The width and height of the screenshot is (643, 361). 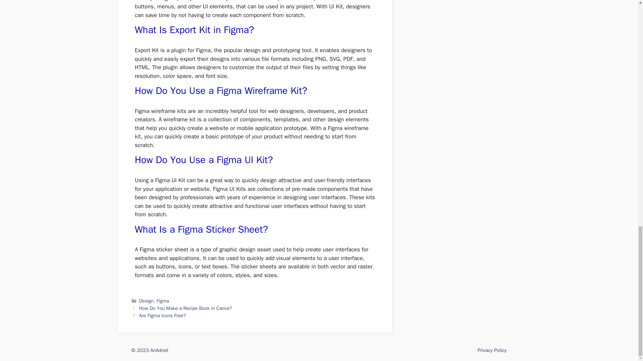 What do you see at coordinates (194, 30) in the screenshot?
I see `What Is Export Kit in Figma?` at bounding box center [194, 30].